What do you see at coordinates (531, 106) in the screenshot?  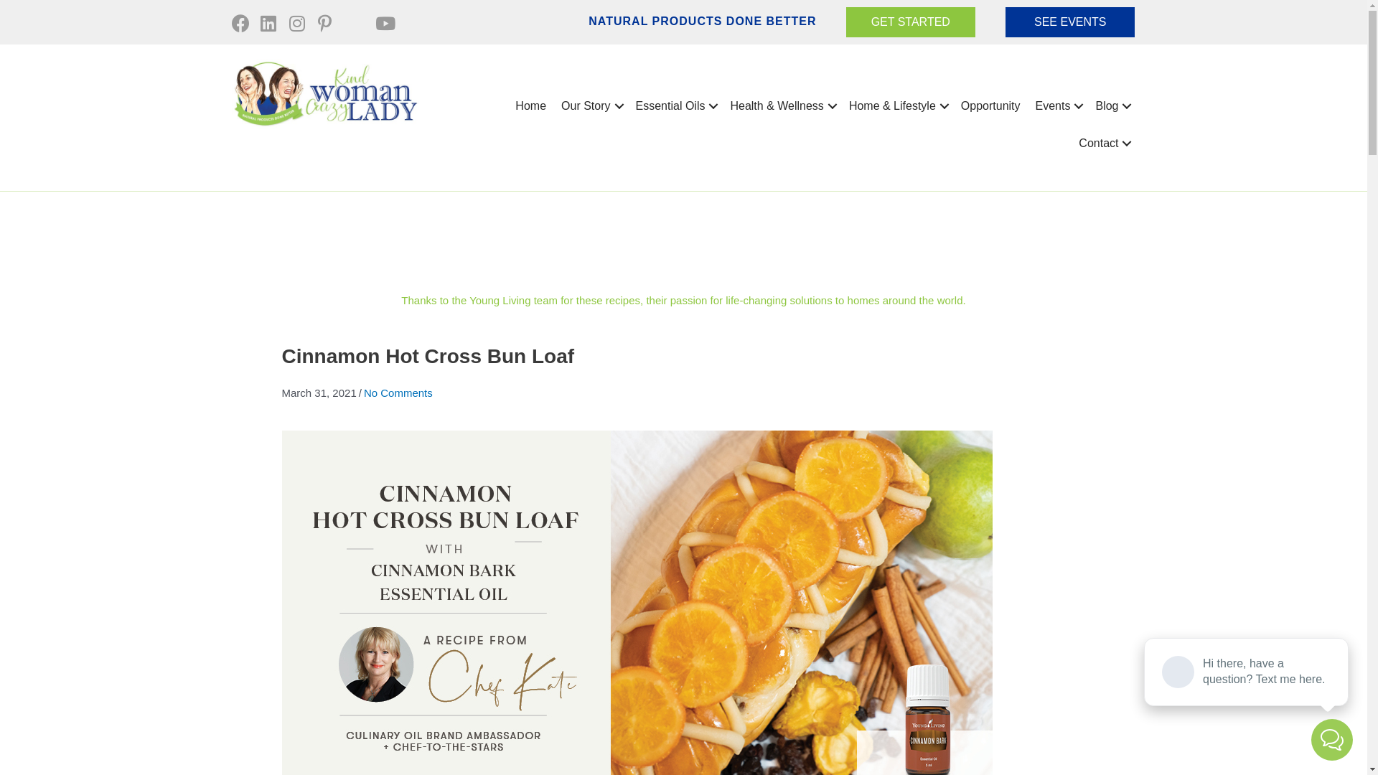 I see `Home` at bounding box center [531, 106].